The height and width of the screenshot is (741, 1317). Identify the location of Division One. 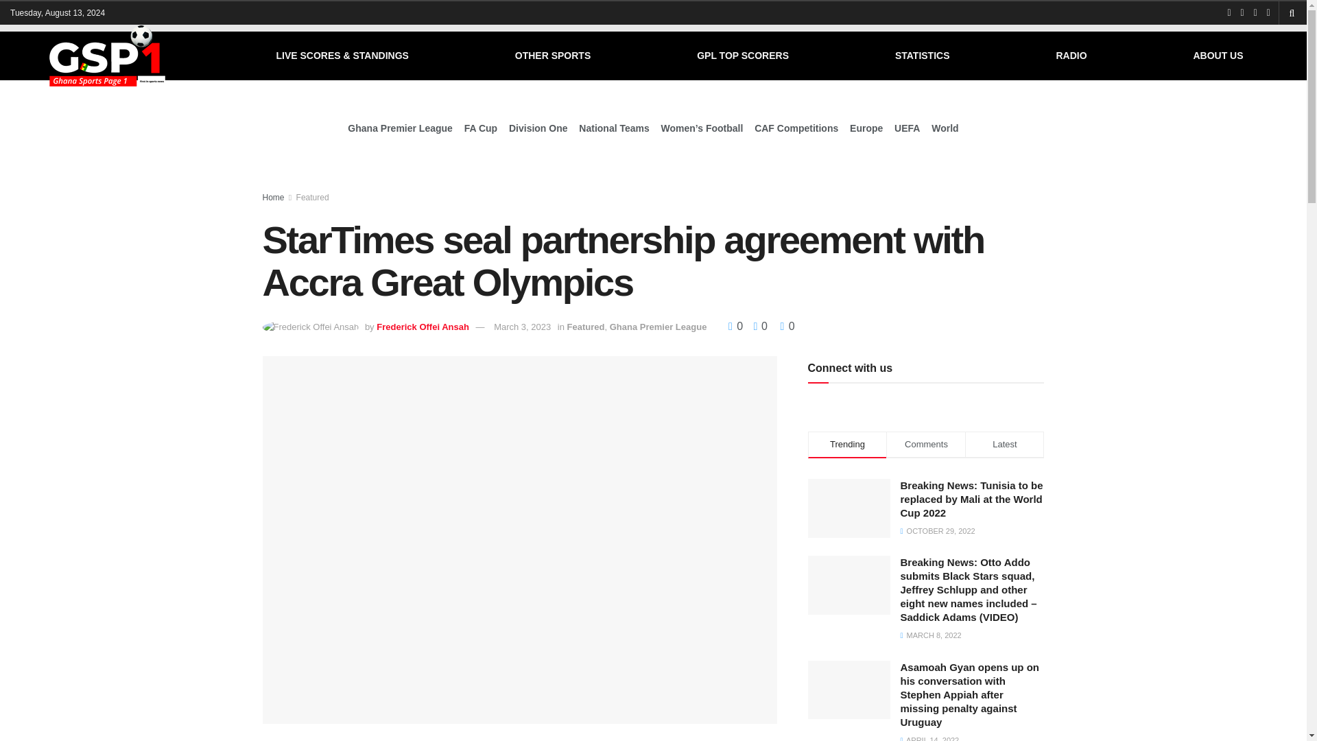
(538, 128).